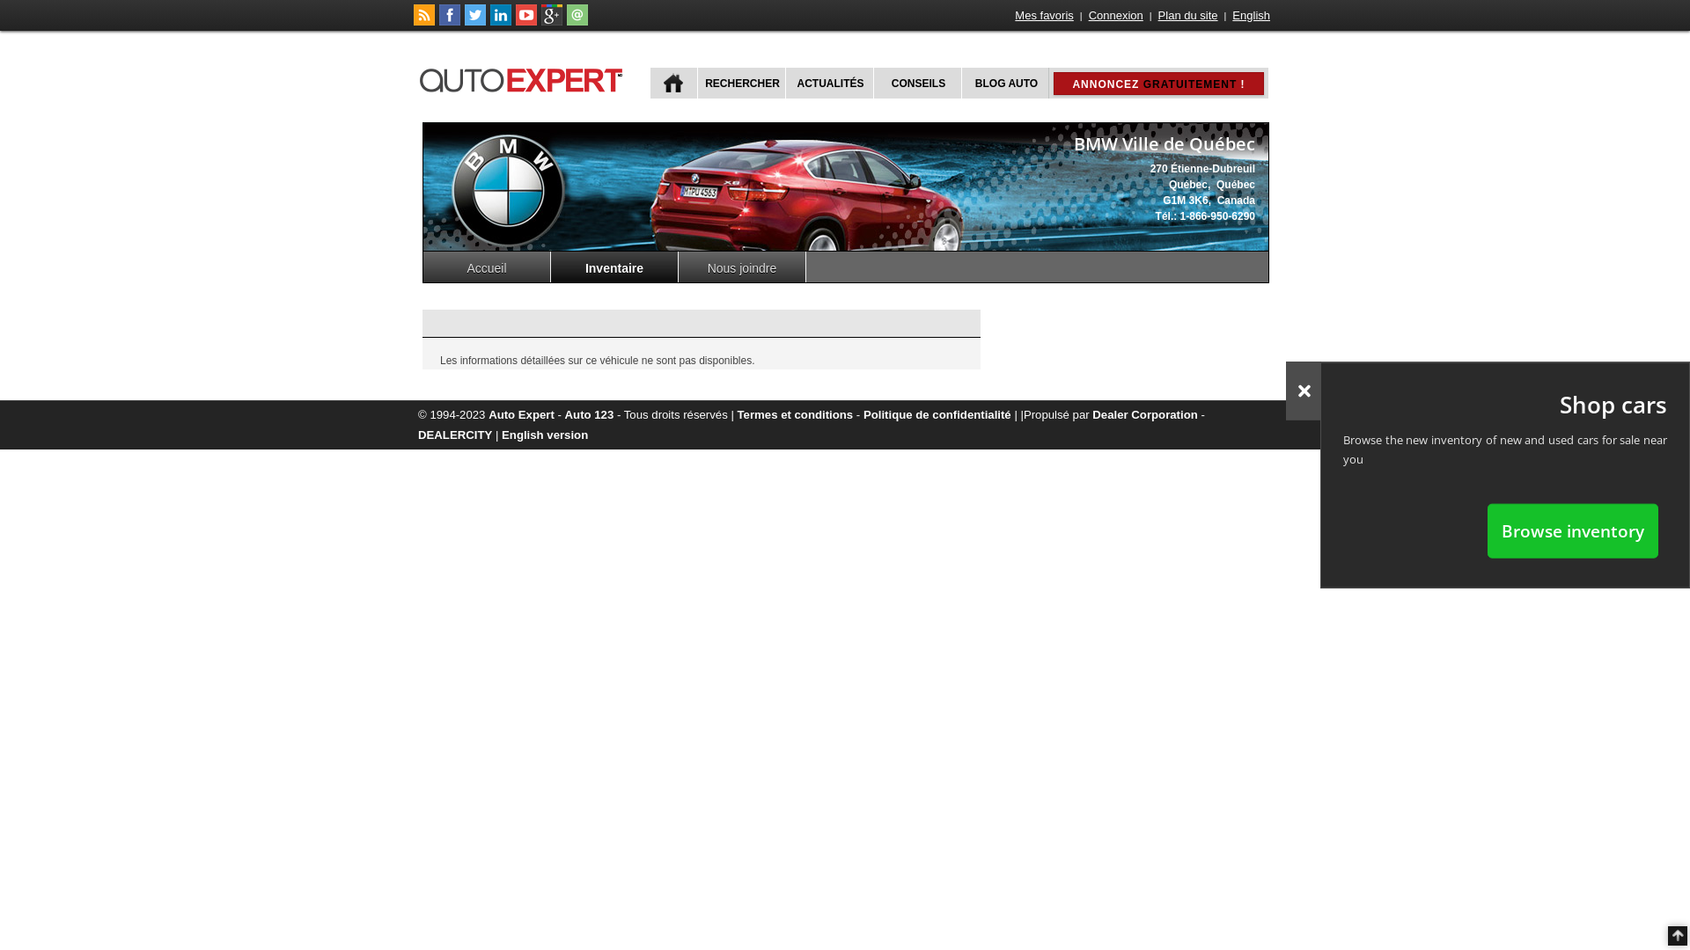  I want to click on Auto Expert, so click(521, 415).